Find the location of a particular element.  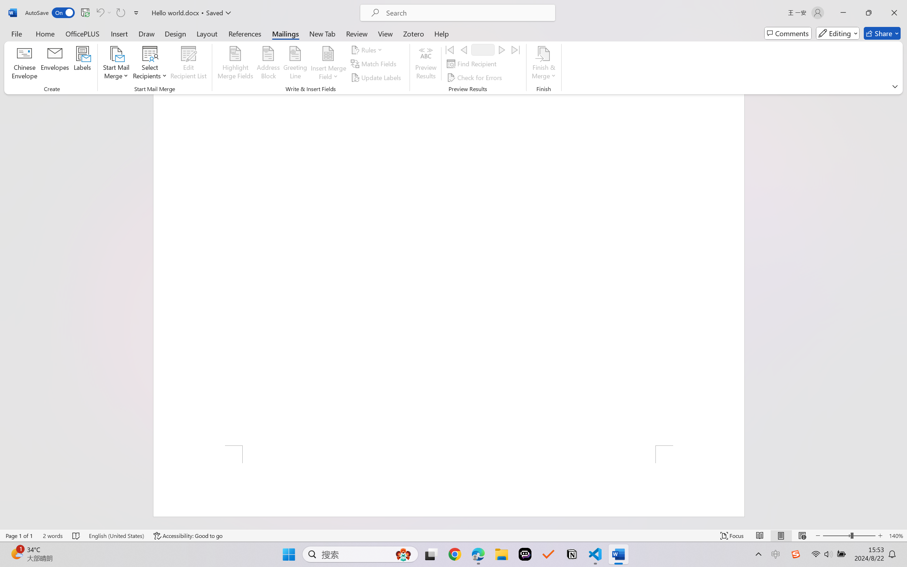

Quick Access Toolbar is located at coordinates (84, 13).